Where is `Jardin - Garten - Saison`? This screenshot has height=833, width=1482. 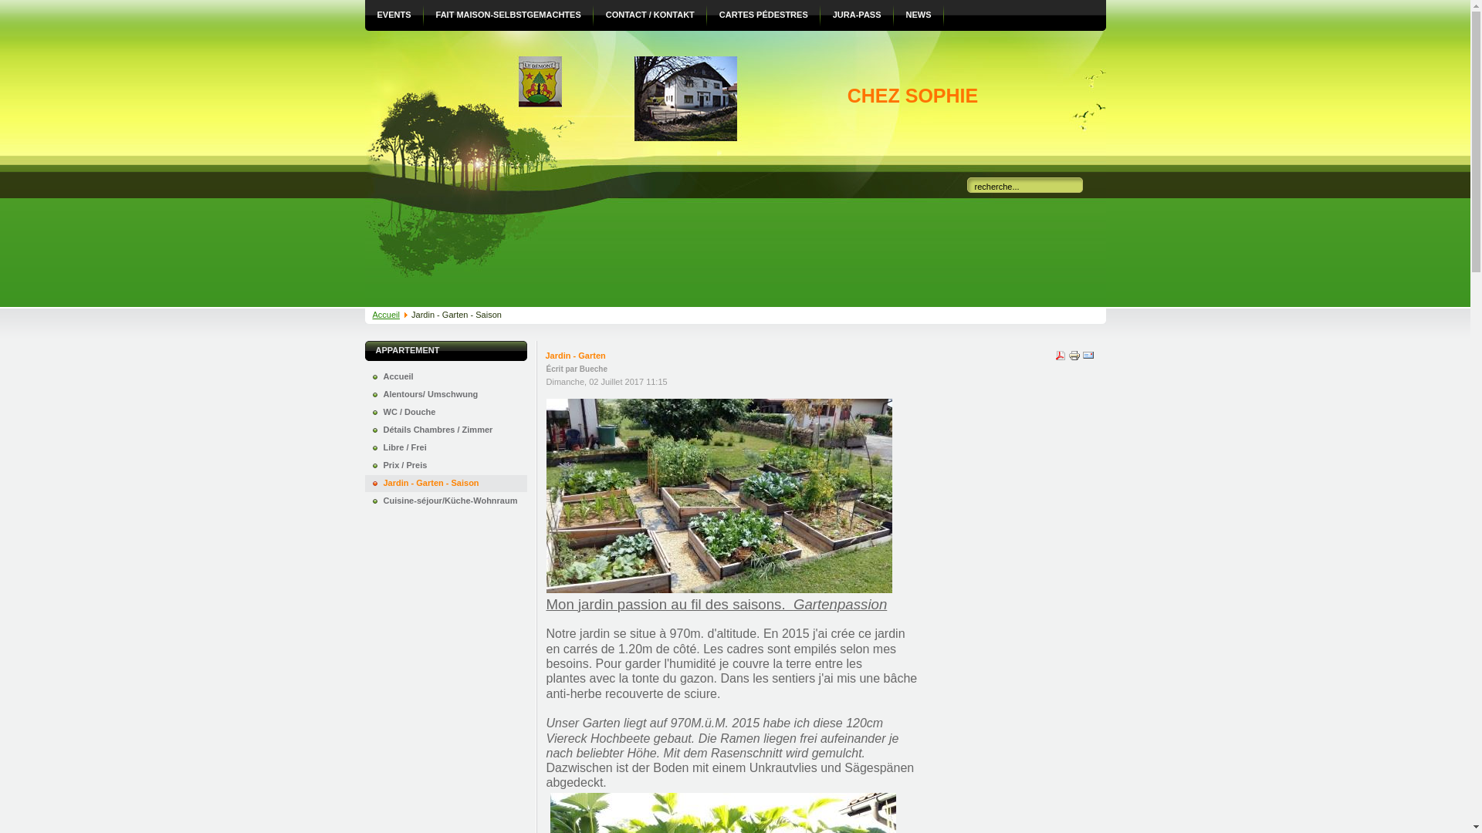 Jardin - Garten - Saison is located at coordinates (445, 484).